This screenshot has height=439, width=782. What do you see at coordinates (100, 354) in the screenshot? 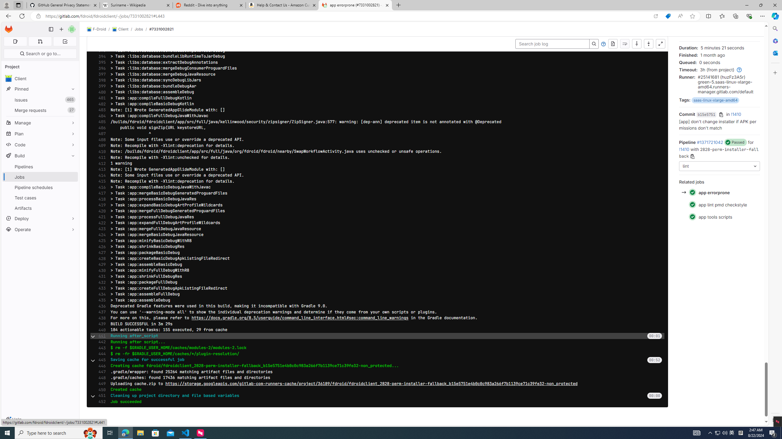
I see `444` at bounding box center [100, 354].